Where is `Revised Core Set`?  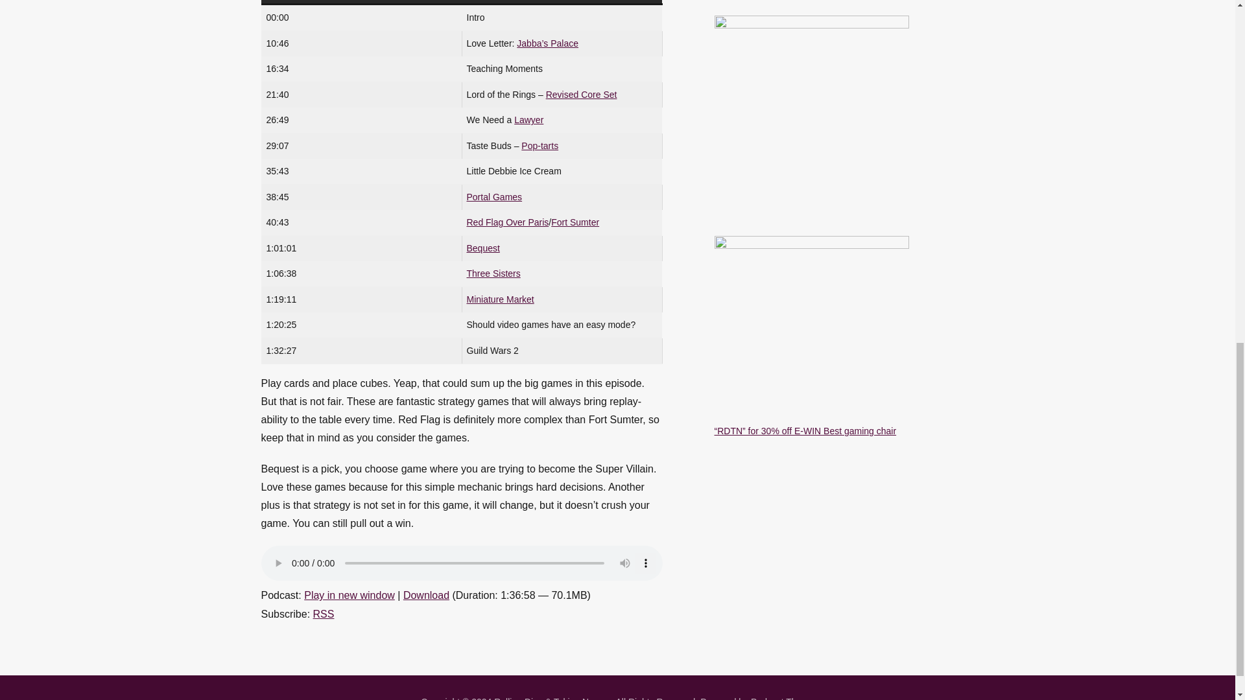
Revised Core Set is located at coordinates (582, 95).